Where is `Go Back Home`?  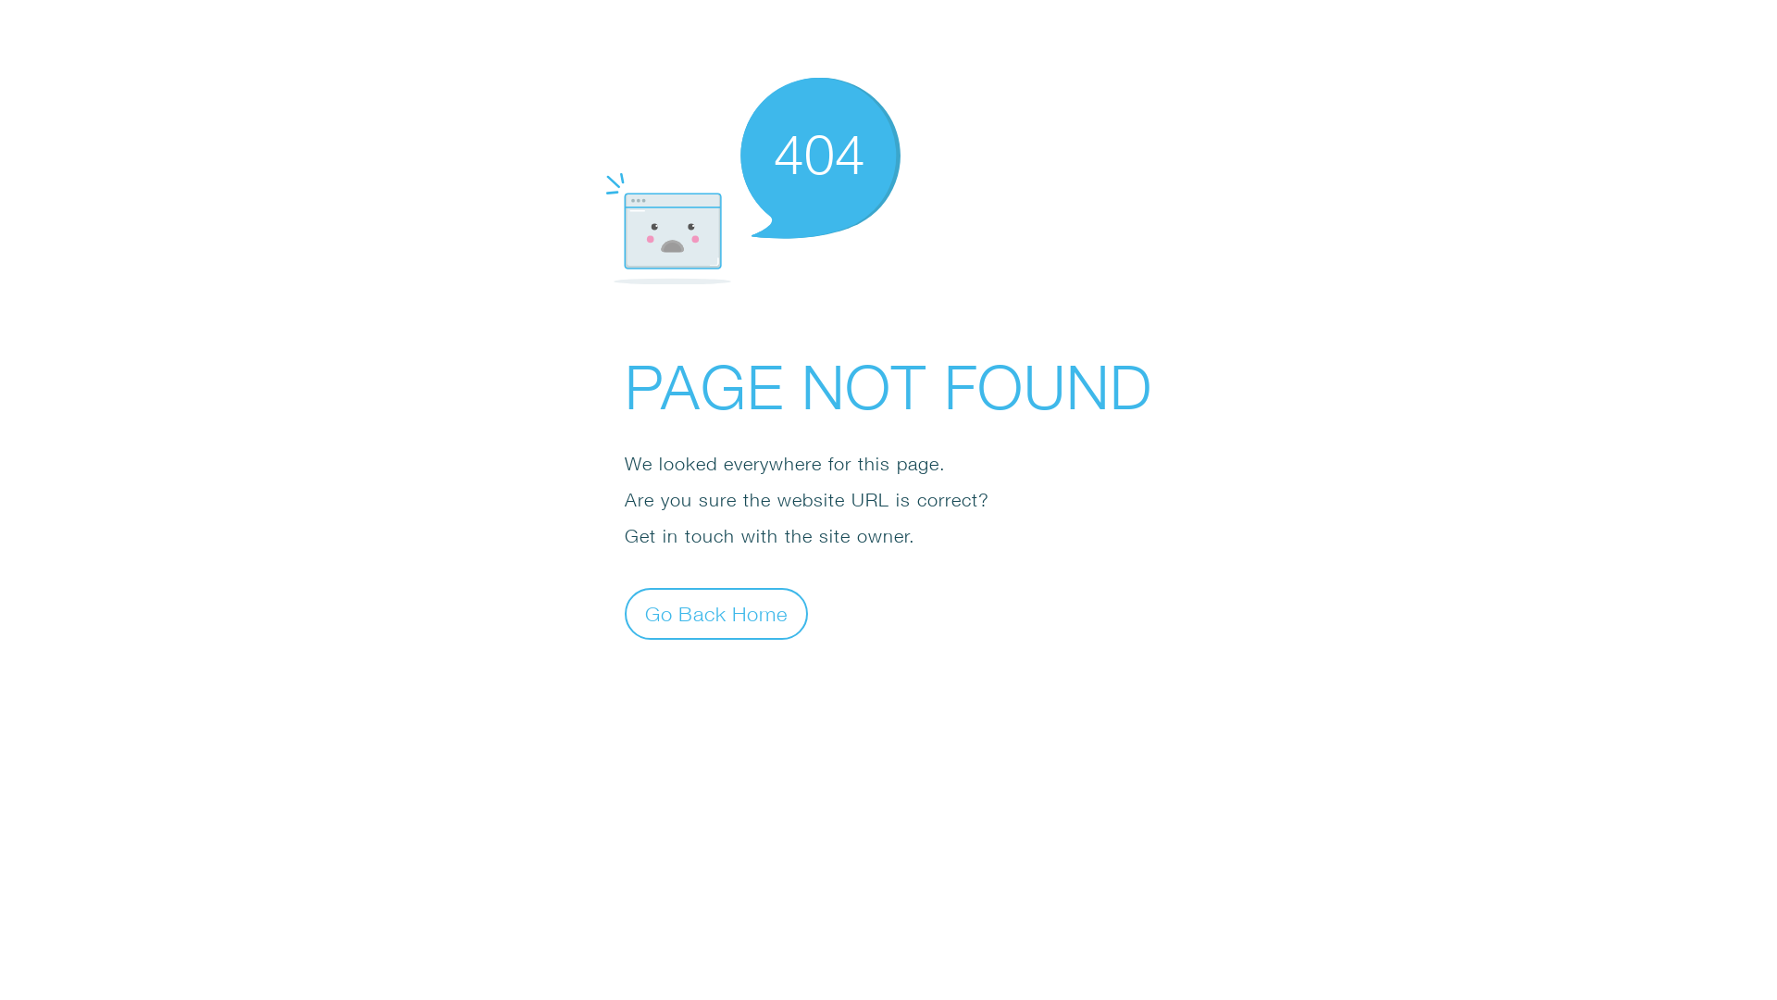 Go Back Home is located at coordinates (716, 613).